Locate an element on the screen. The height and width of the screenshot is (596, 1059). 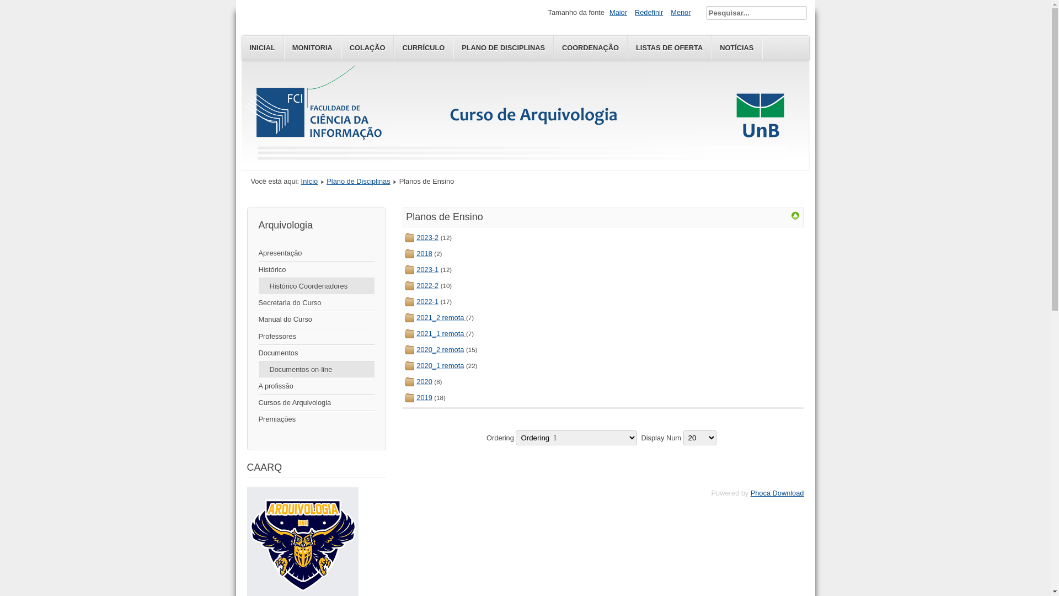
Documentos on-line is located at coordinates (317, 370).